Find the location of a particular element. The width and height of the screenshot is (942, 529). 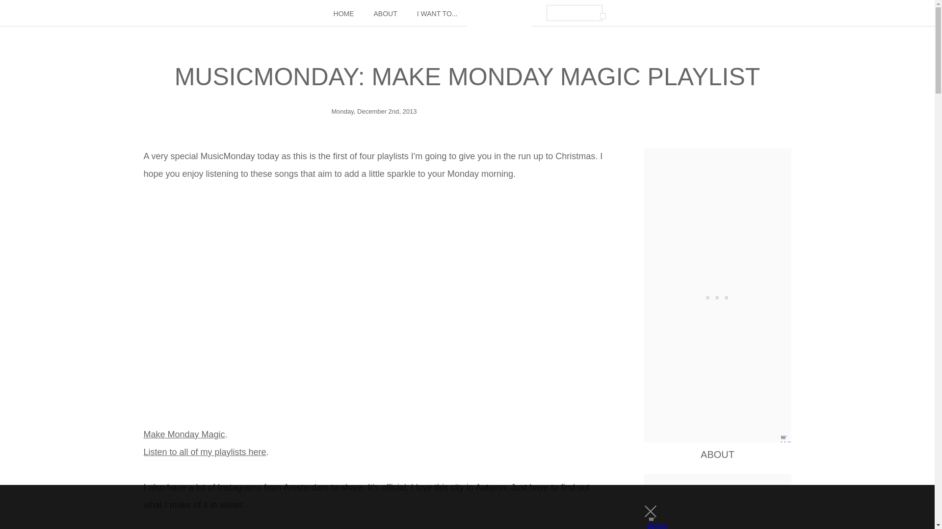

I WANT TO... is located at coordinates (437, 14).